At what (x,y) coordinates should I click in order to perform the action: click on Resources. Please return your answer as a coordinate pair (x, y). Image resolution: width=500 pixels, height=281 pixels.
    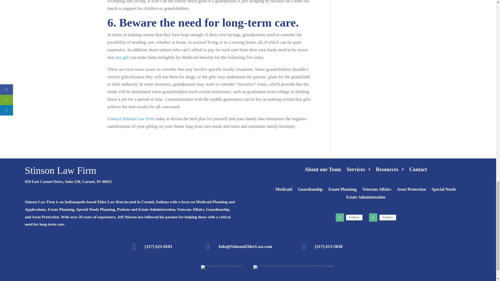
    Looking at the image, I should click on (390, 170).